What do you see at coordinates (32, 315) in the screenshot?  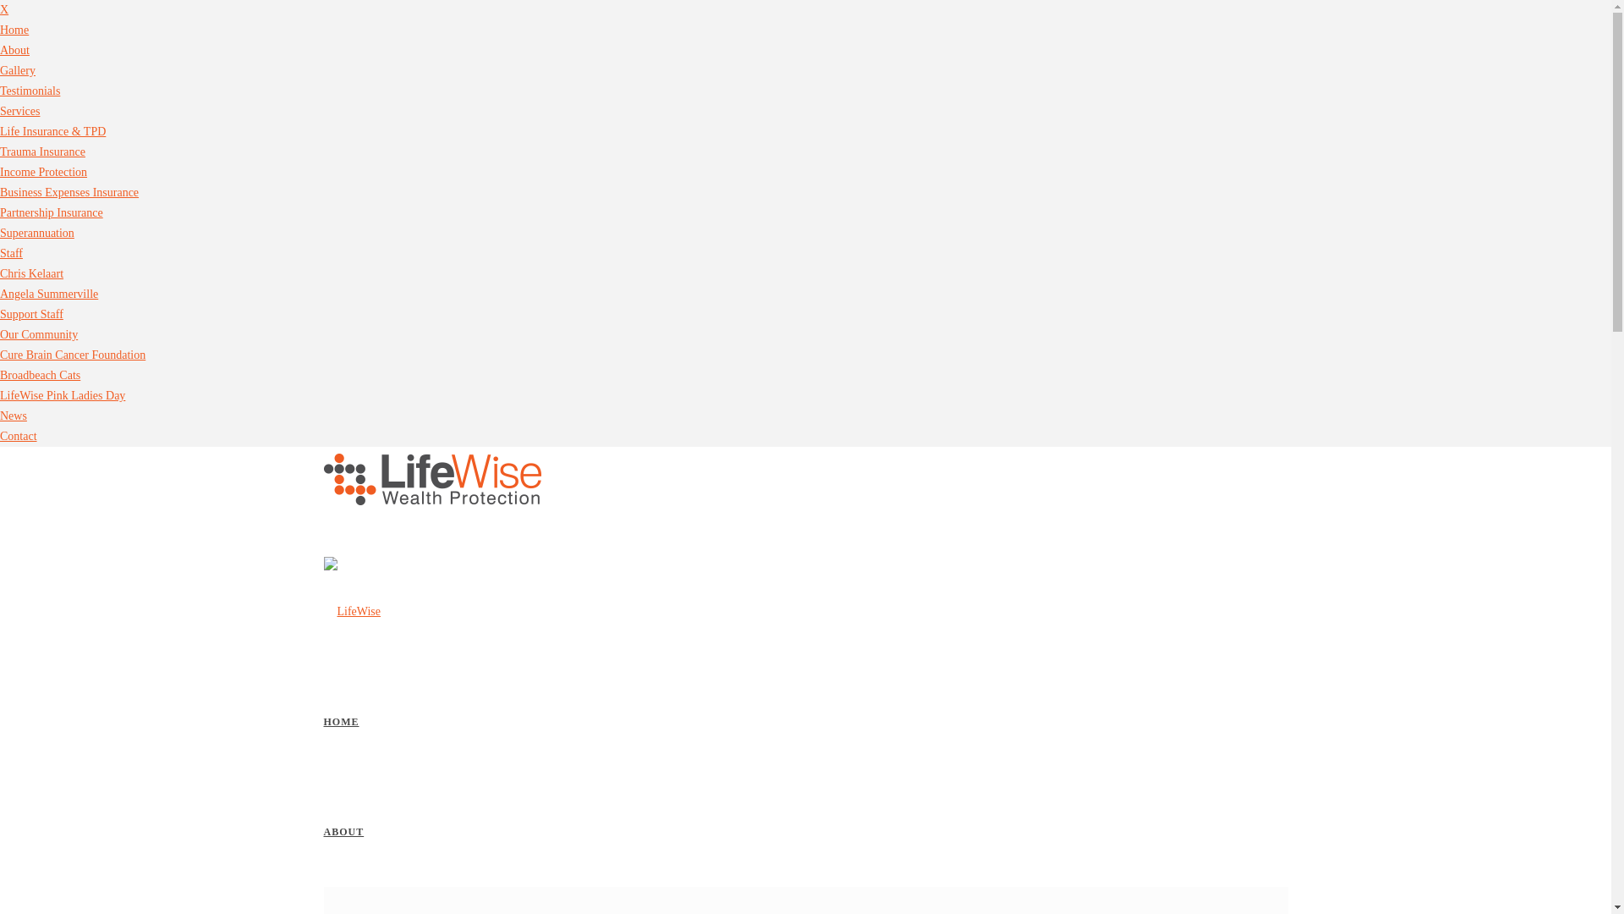 I see `Support Staff` at bounding box center [32, 315].